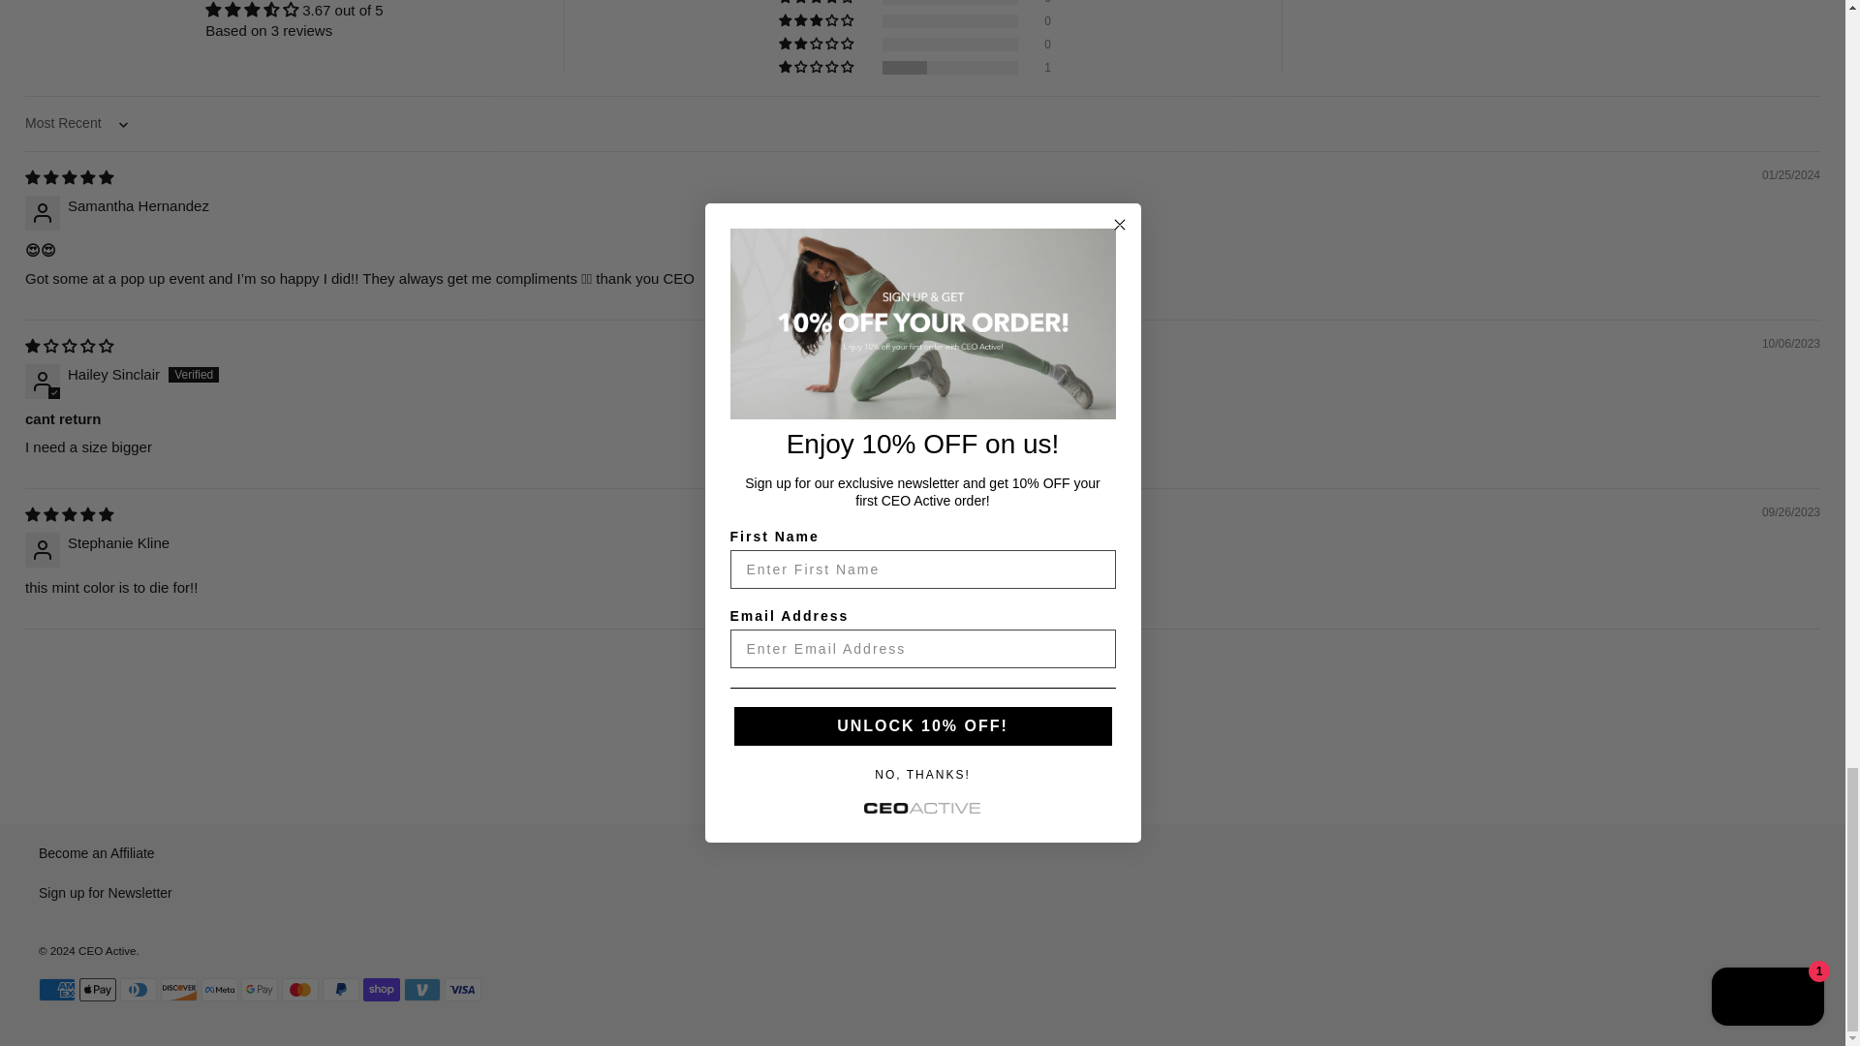 The image size is (1860, 1046). Describe the element at coordinates (57, 989) in the screenshot. I see `American Express` at that location.